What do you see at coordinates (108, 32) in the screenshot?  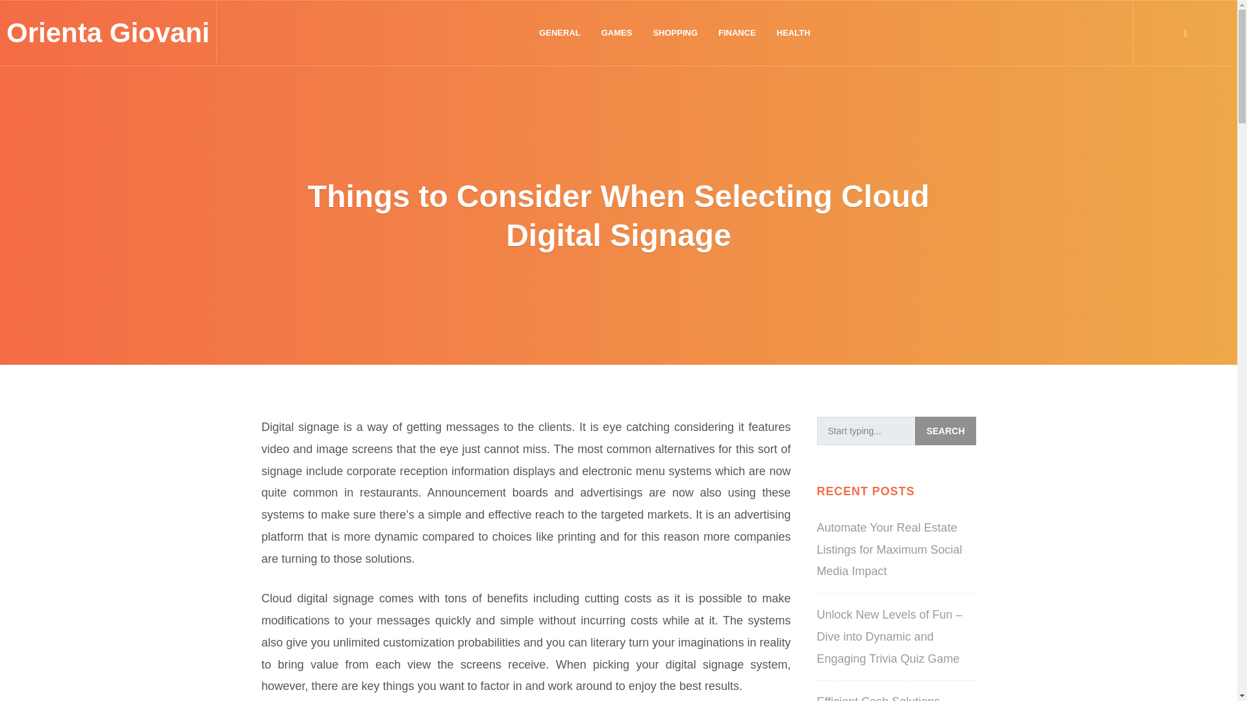 I see `Orienta Giovani` at bounding box center [108, 32].